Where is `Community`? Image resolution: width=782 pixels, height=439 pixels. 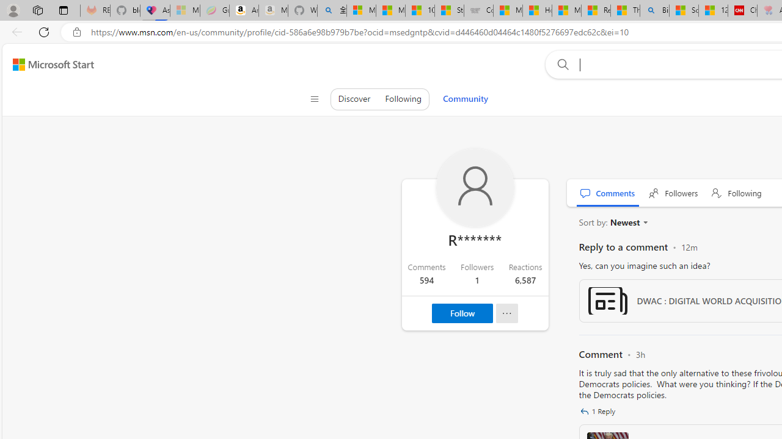
Community is located at coordinates (465, 99).